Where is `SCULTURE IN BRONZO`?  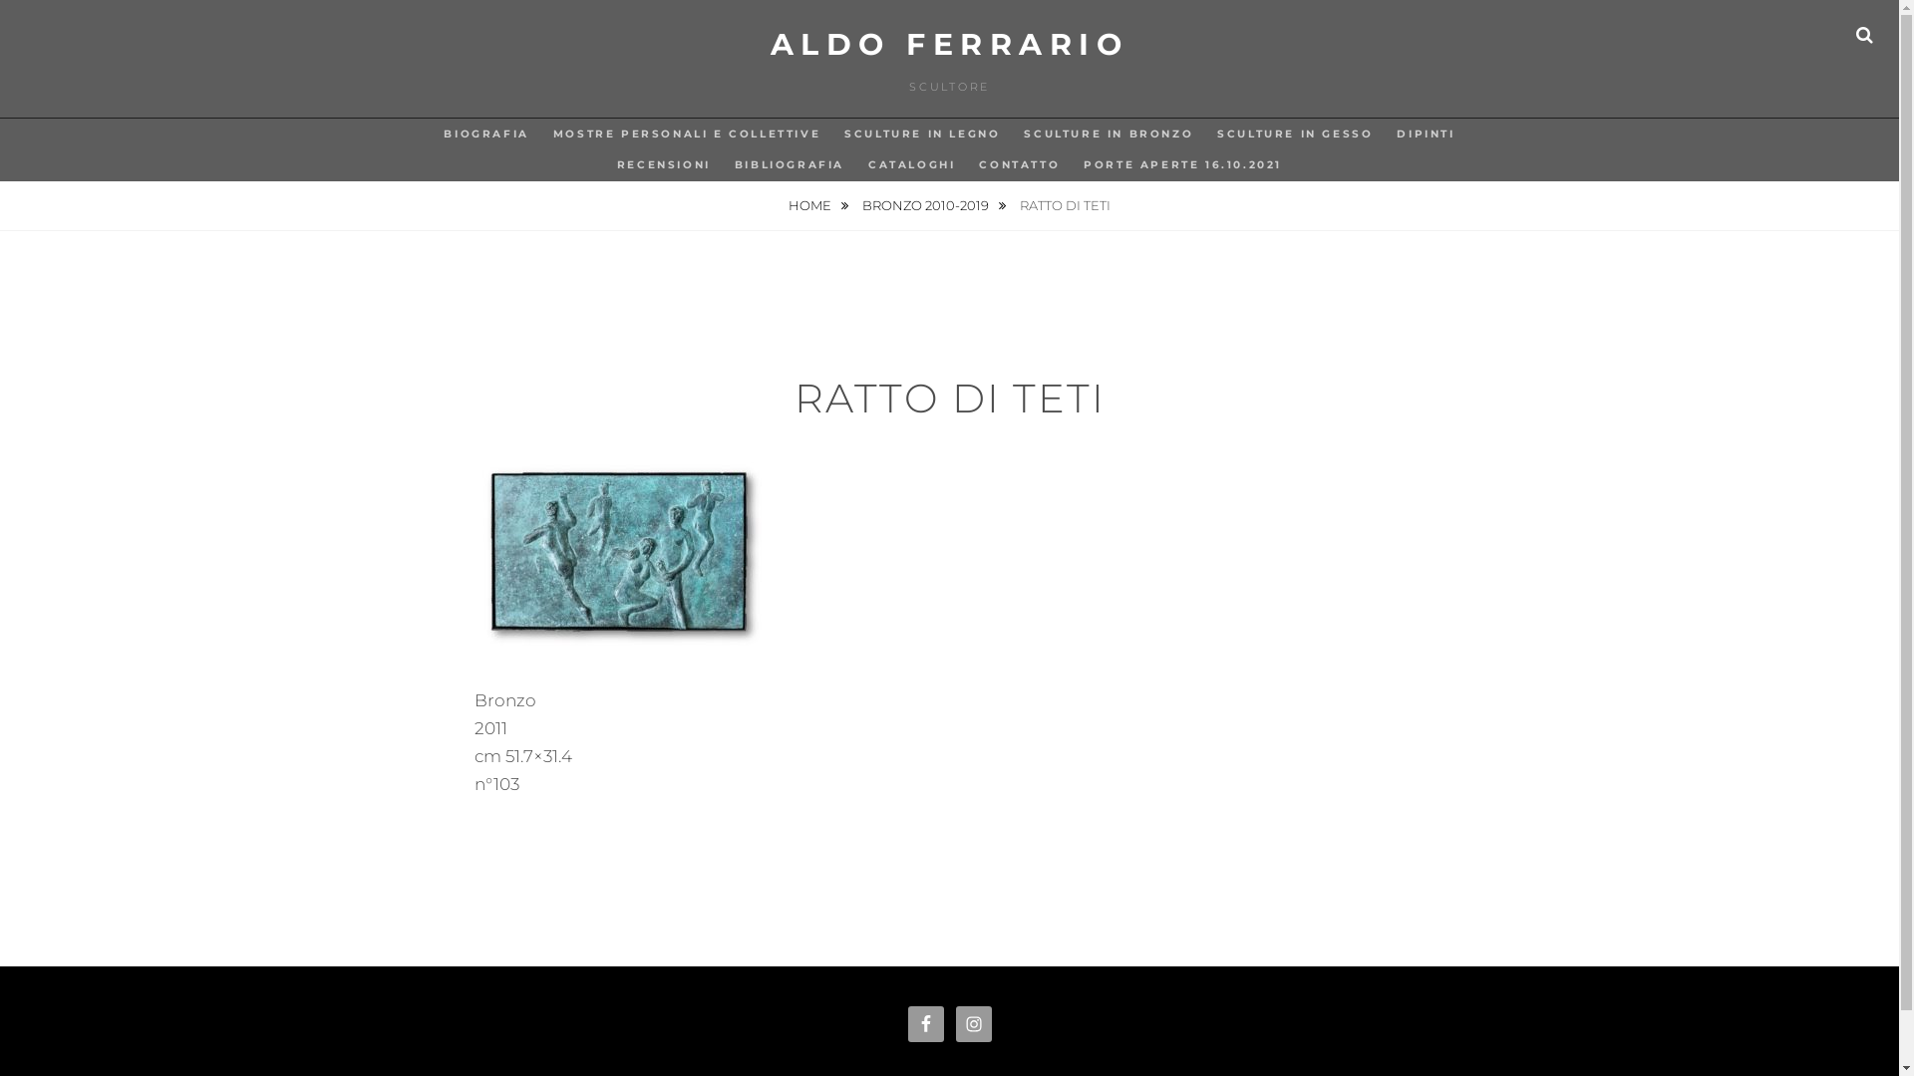 SCULTURE IN BRONZO is located at coordinates (1109, 134).